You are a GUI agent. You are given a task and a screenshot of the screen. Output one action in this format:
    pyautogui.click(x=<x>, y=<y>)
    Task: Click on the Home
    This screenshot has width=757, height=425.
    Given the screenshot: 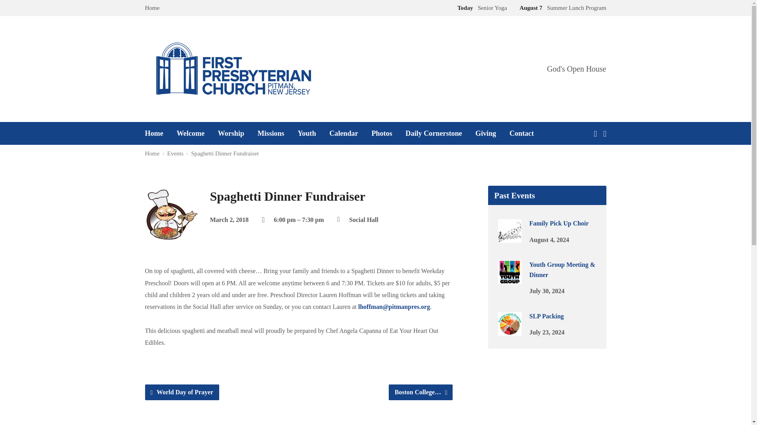 What is the action you would take?
    pyautogui.click(x=152, y=153)
    